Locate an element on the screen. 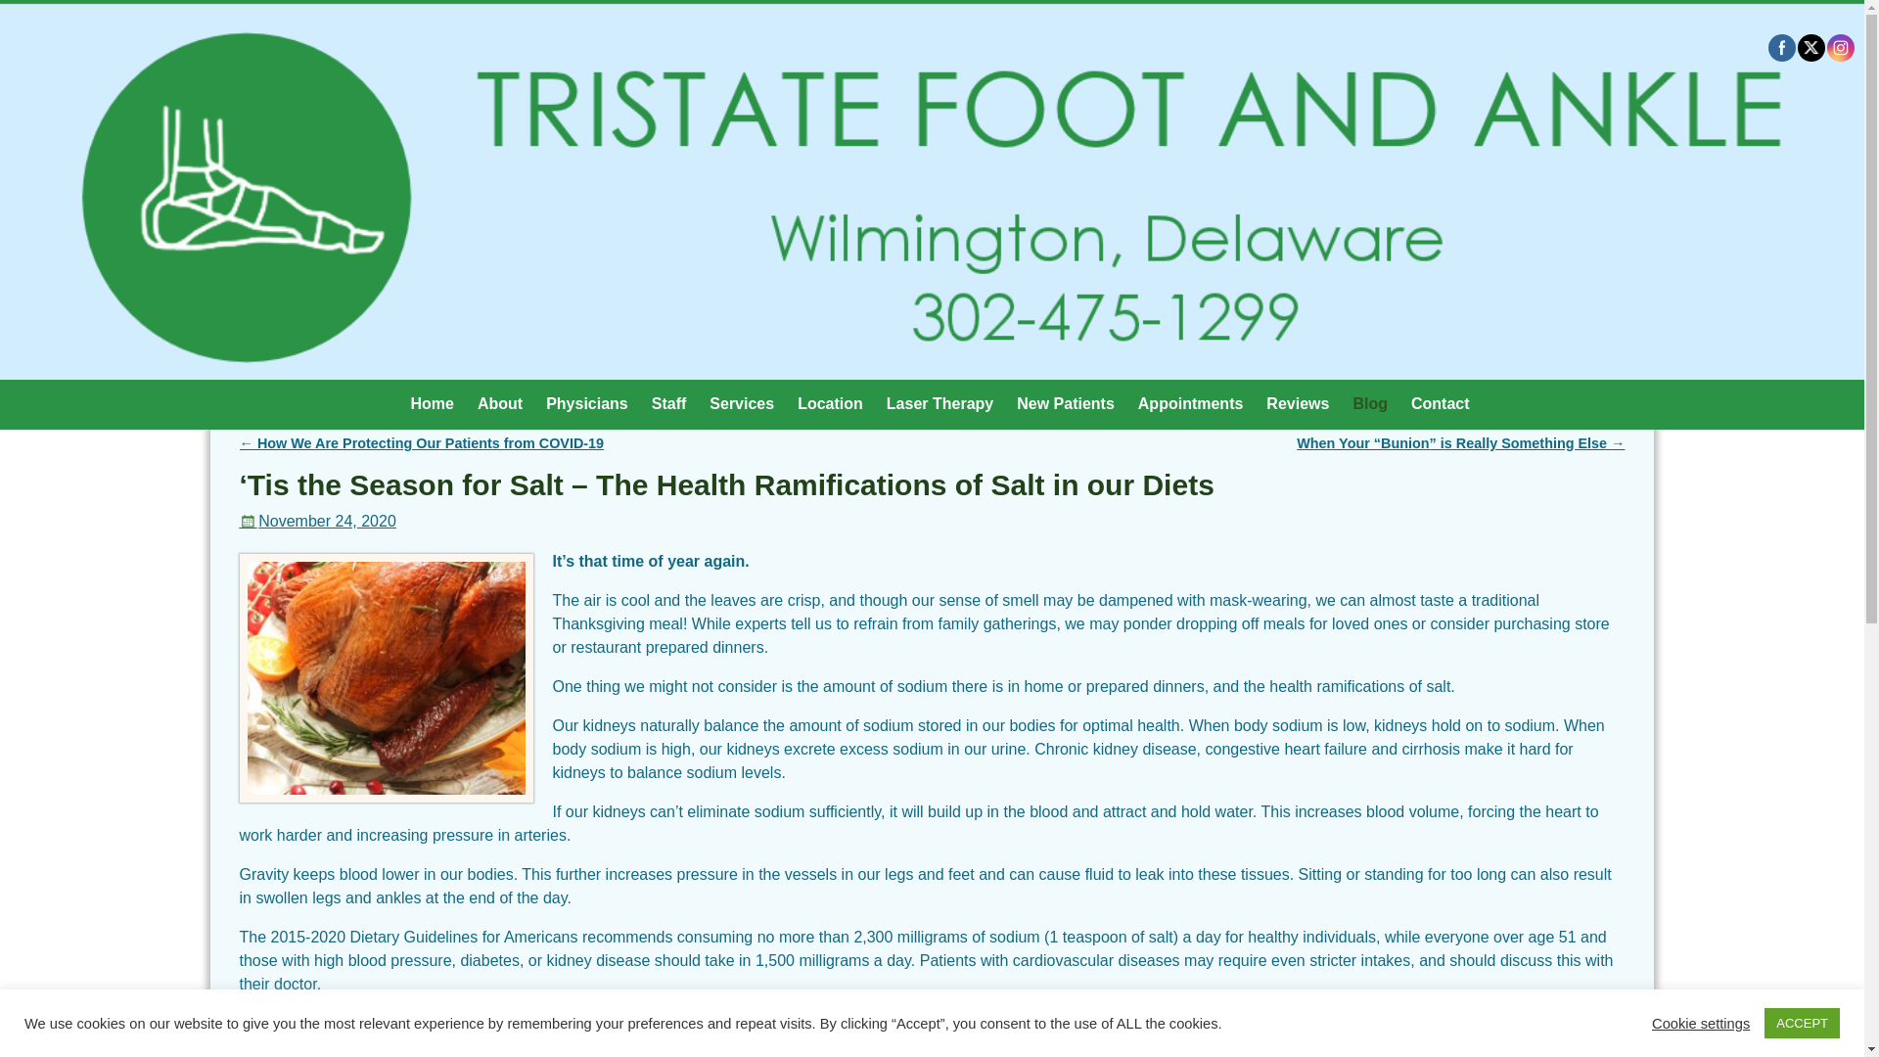 This screenshot has height=1057, width=1879. Services is located at coordinates (741, 403).